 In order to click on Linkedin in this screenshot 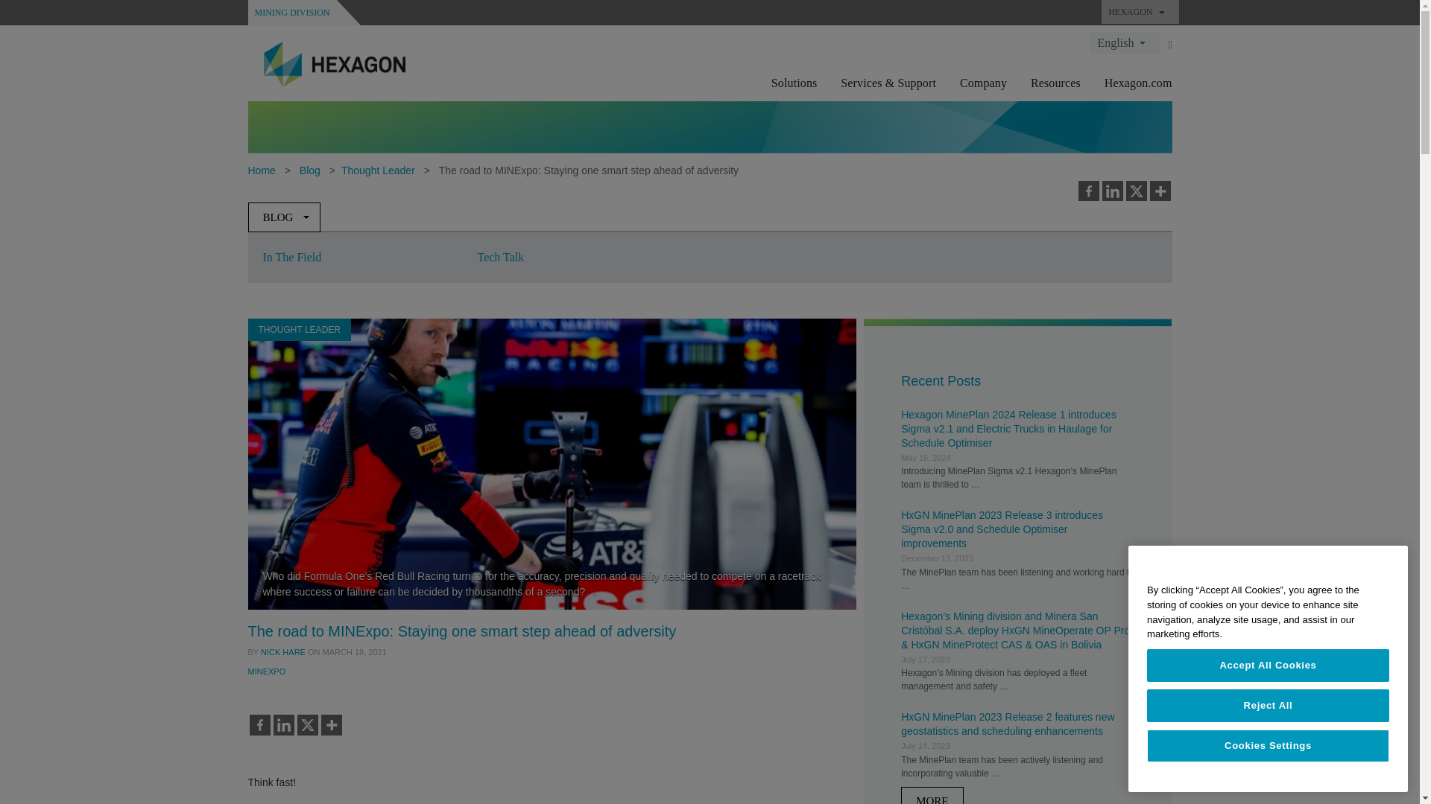, I will do `click(283, 725)`.